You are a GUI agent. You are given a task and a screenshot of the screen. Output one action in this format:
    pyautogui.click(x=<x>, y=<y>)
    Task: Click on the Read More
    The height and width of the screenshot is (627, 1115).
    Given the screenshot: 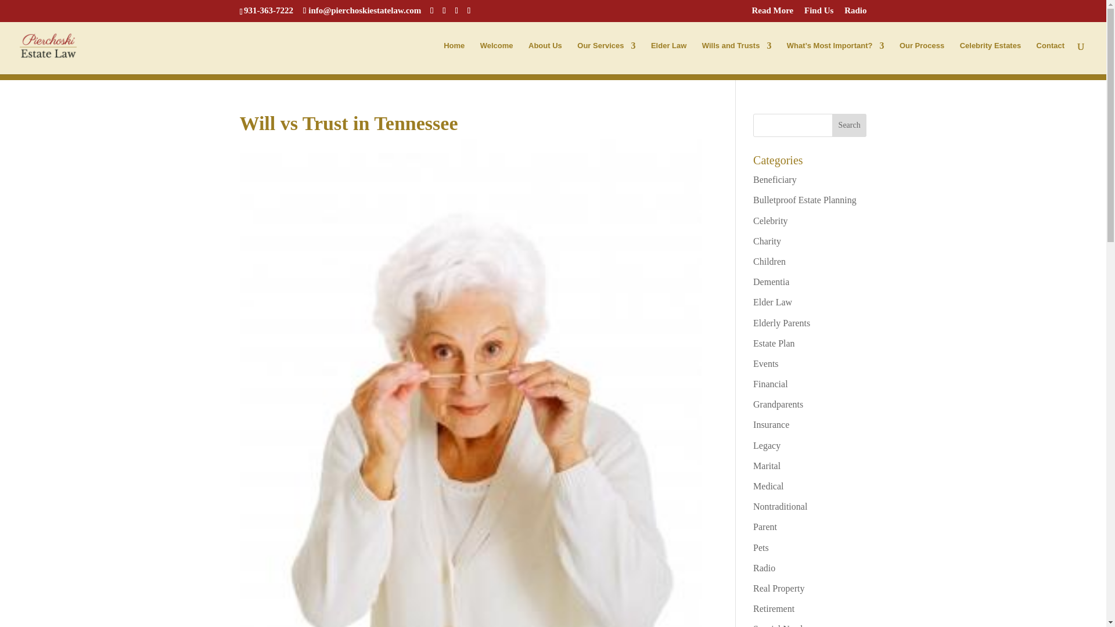 What is the action you would take?
    pyautogui.click(x=772, y=13)
    